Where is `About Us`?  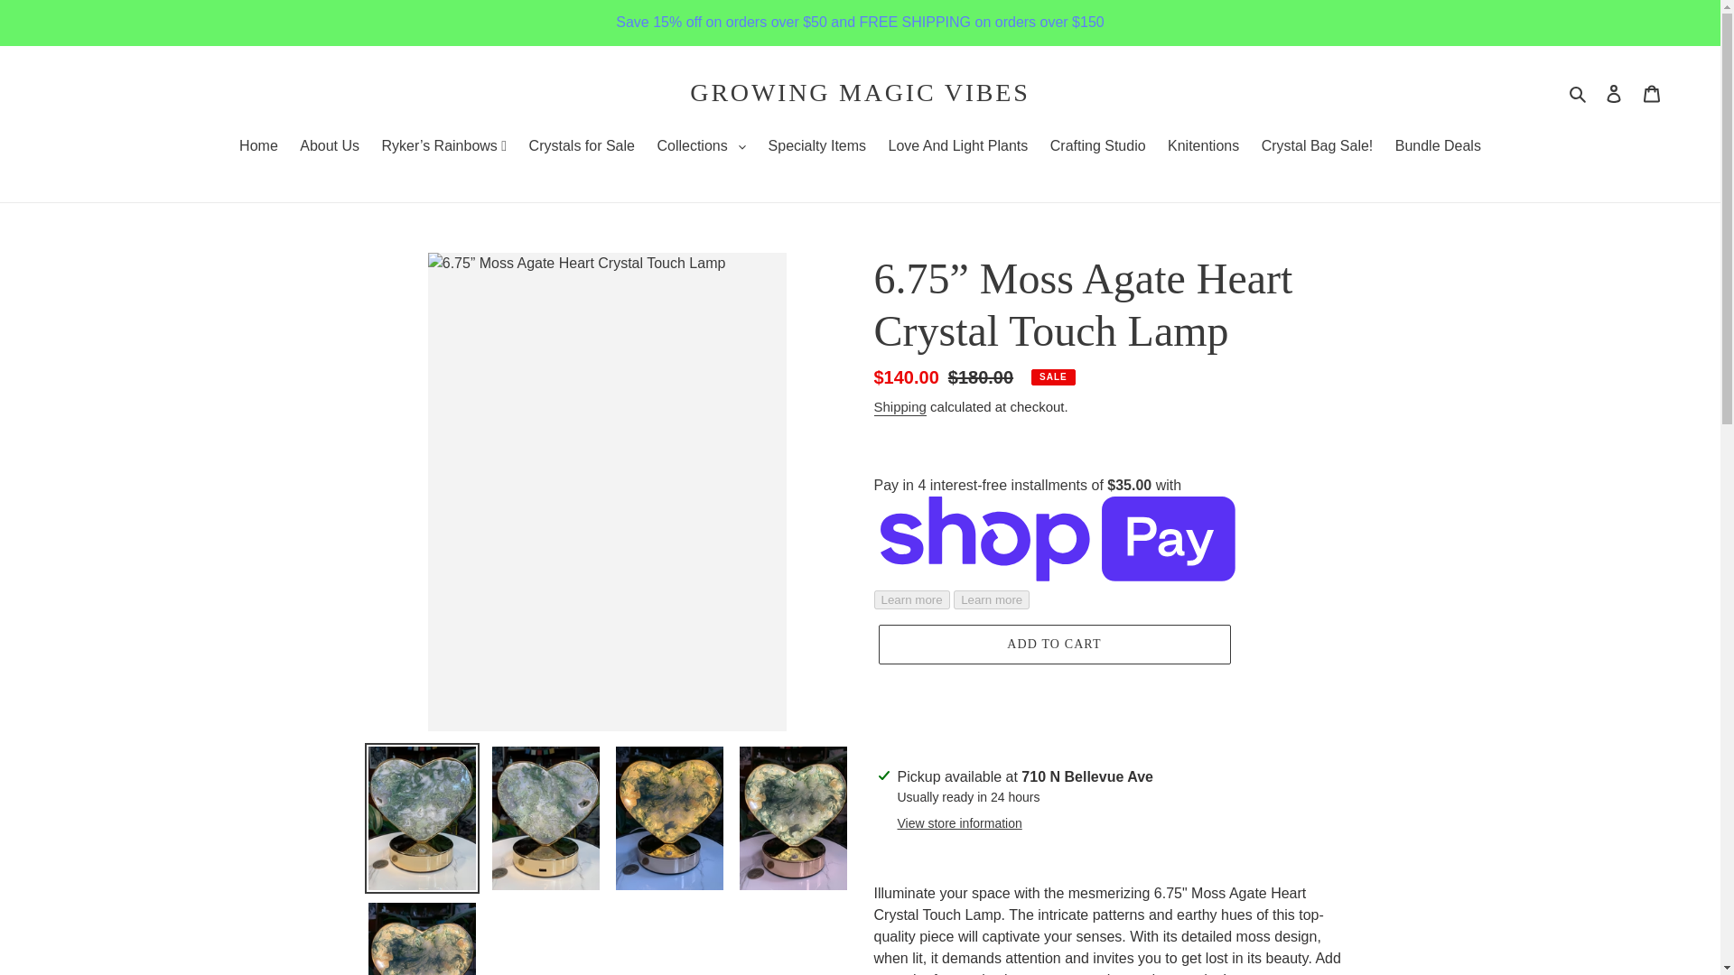 About Us is located at coordinates (329, 148).